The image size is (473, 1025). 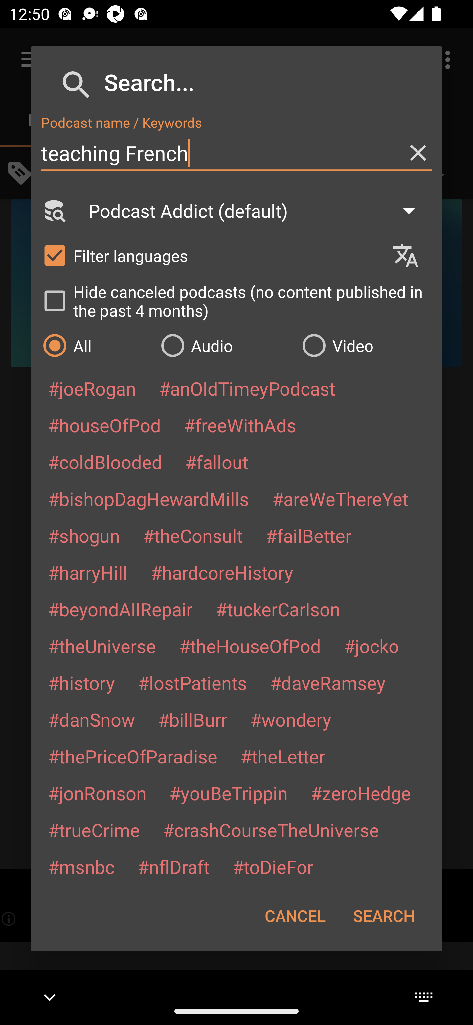 What do you see at coordinates (328, 683) in the screenshot?
I see `#daveRamsey` at bounding box center [328, 683].